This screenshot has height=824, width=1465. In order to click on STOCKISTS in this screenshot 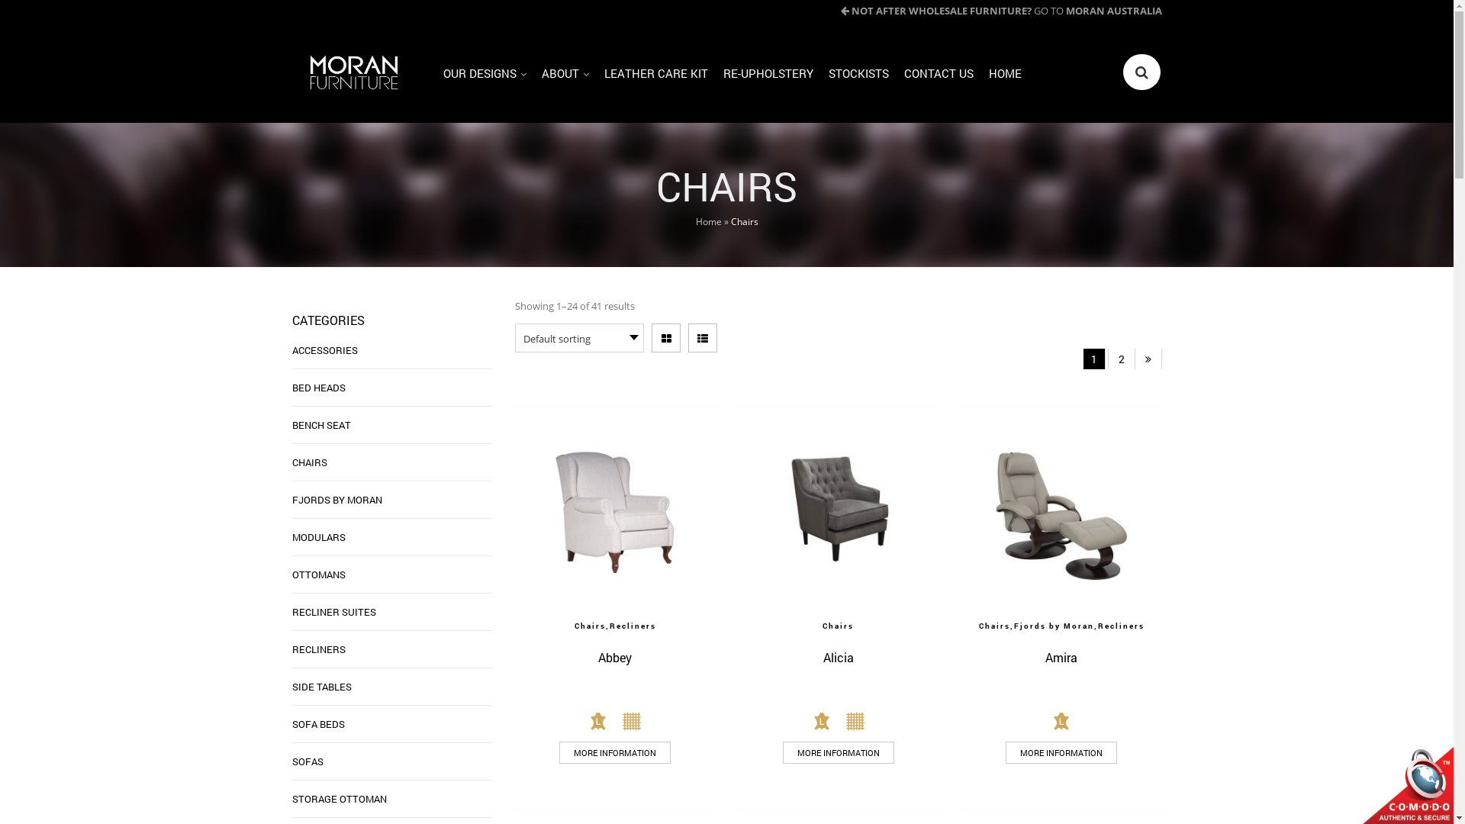, I will do `click(859, 78)`.